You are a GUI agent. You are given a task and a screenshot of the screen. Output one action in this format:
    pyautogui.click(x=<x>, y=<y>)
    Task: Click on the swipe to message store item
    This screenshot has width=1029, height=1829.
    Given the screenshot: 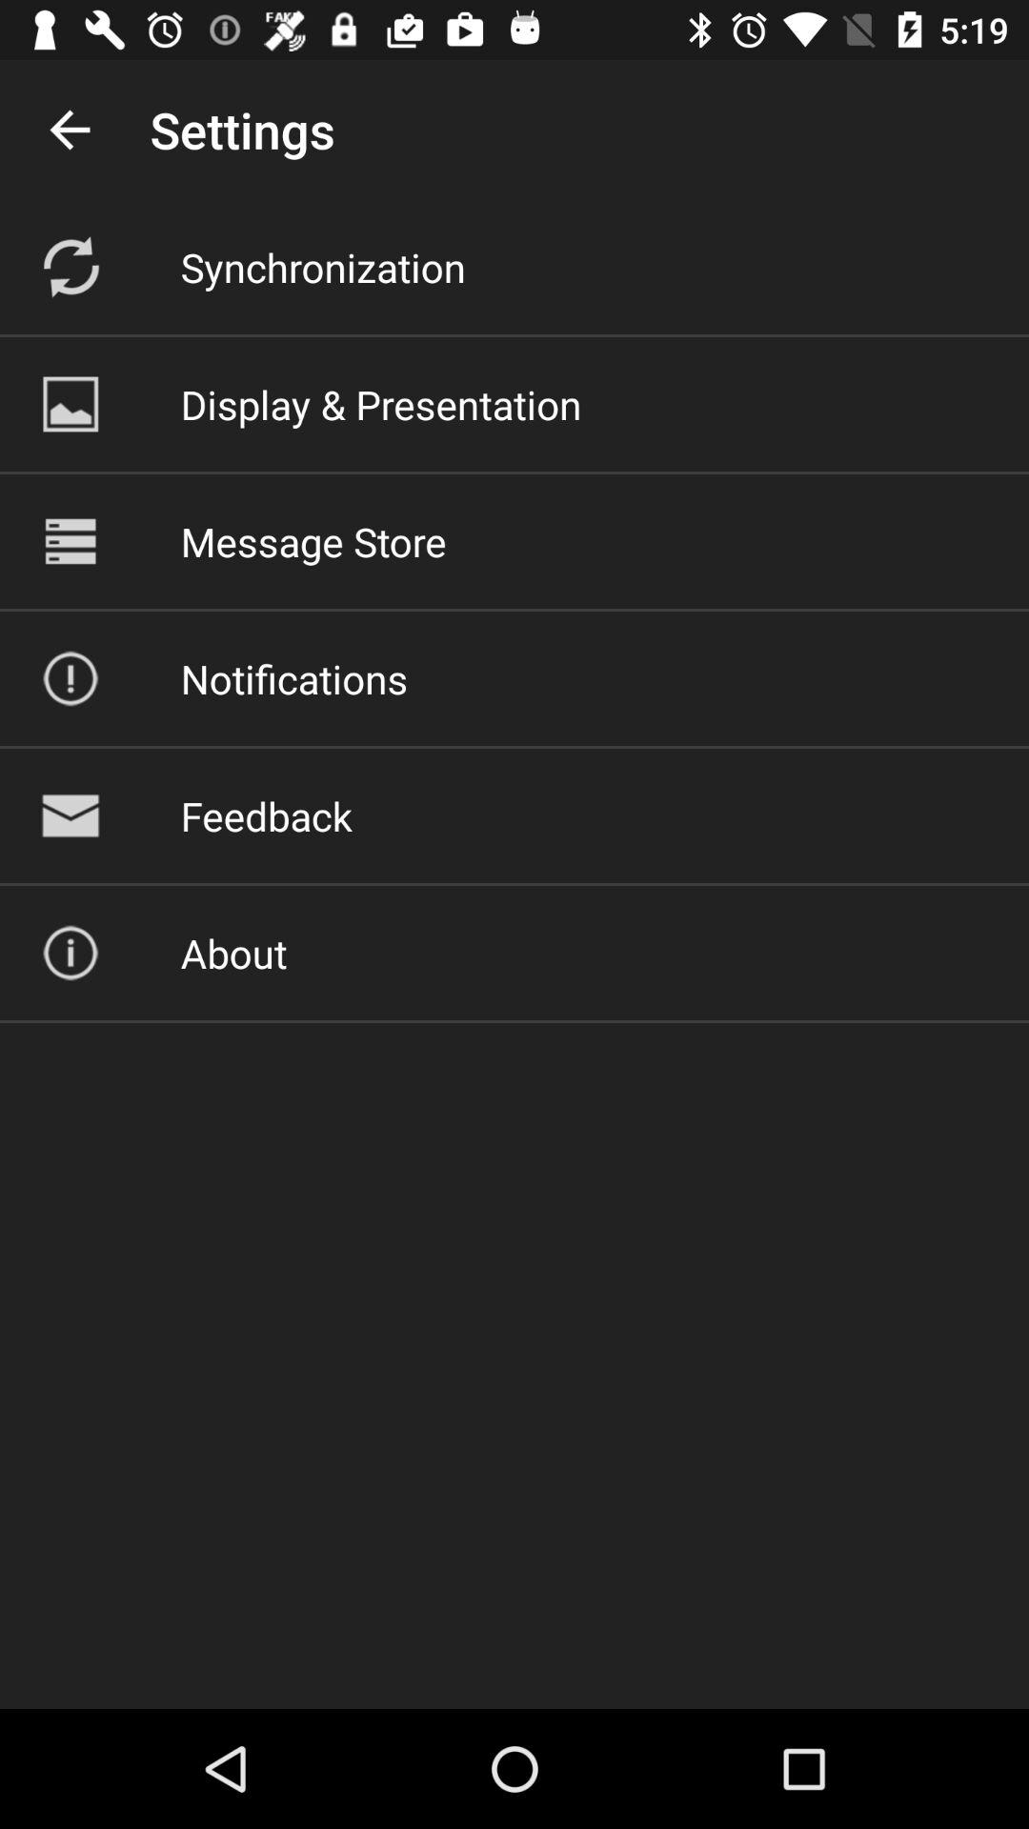 What is the action you would take?
    pyautogui.click(x=313, y=541)
    